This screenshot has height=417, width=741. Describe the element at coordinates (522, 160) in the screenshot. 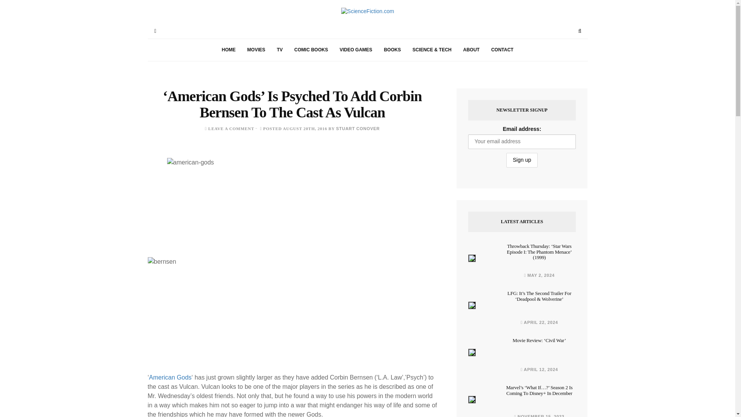

I see `Sign up` at that location.